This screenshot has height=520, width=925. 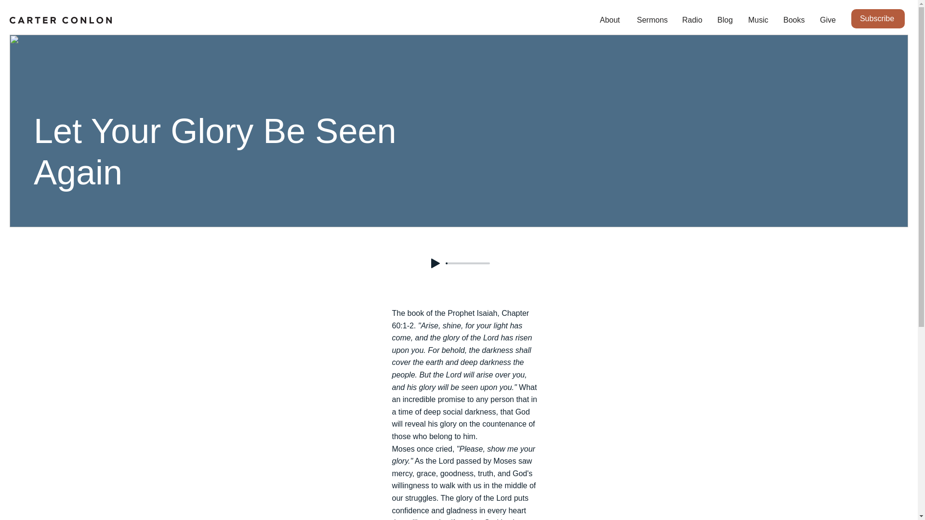 I want to click on Give, so click(x=828, y=20).